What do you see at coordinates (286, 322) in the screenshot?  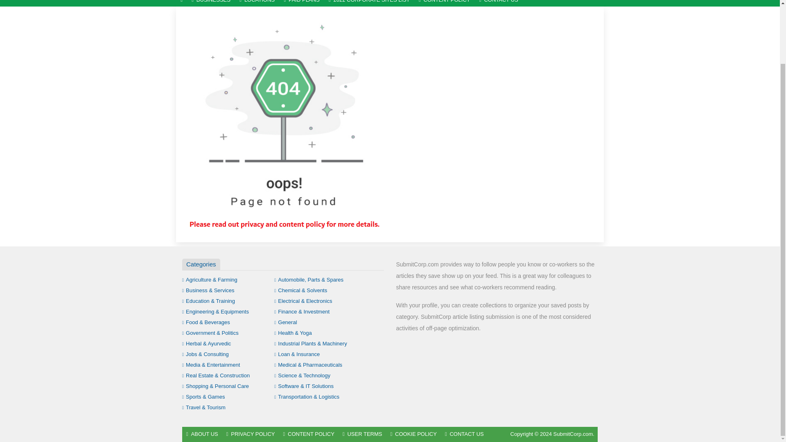 I see `General` at bounding box center [286, 322].